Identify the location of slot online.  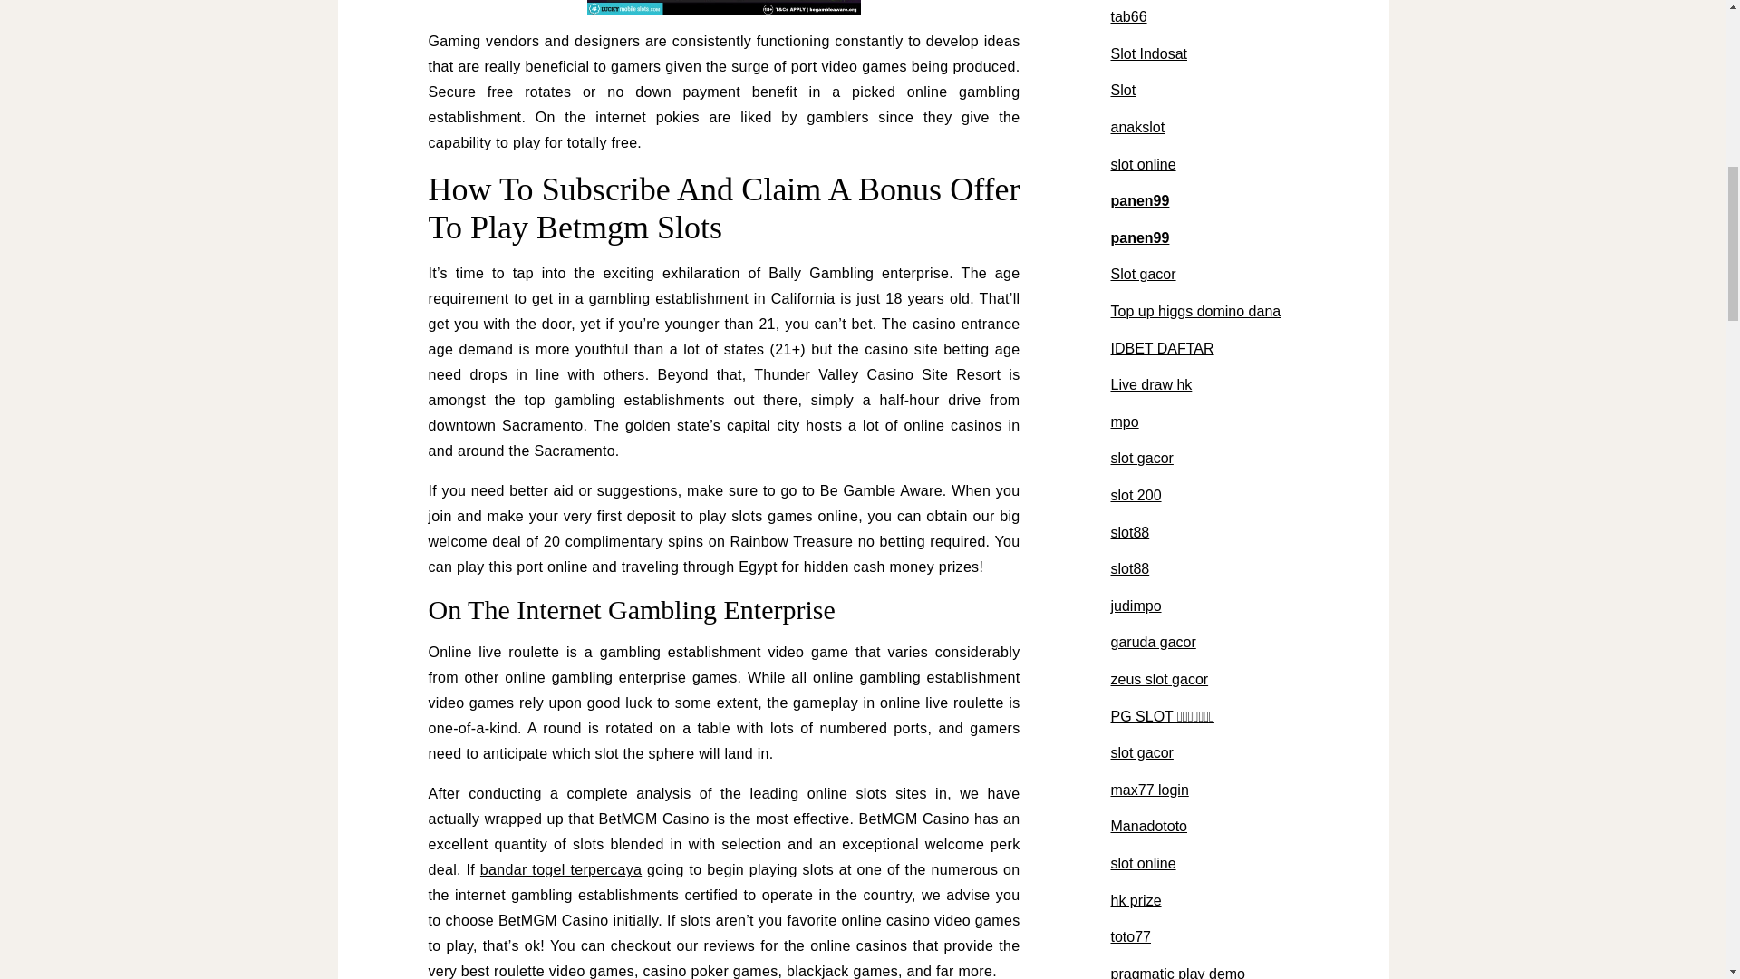
(1144, 164).